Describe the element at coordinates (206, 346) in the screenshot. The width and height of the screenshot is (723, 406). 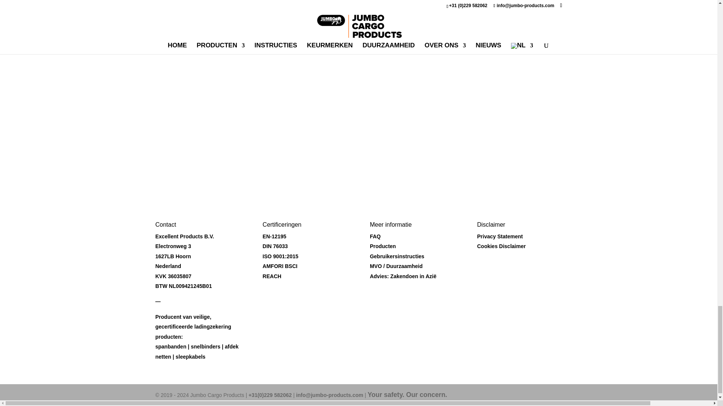
I see `snelbinders` at that location.